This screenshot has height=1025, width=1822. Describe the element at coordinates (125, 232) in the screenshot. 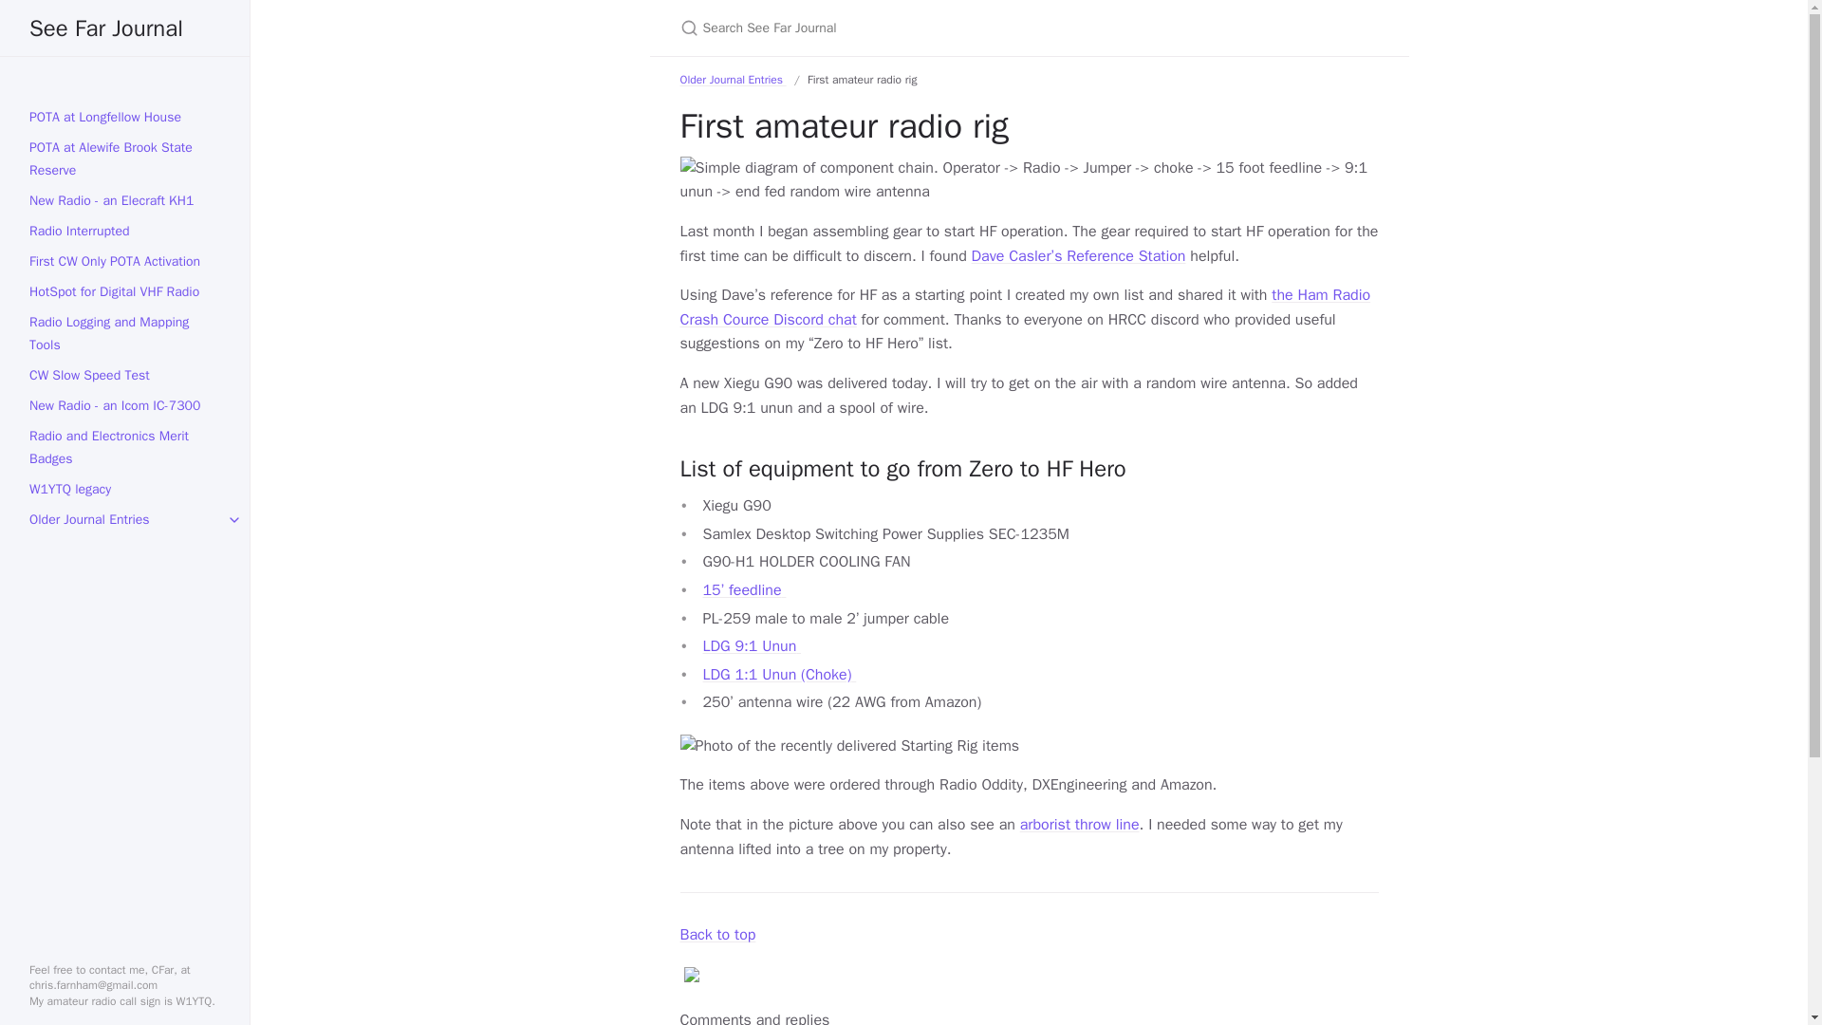

I see `Radio Interrupted` at that location.